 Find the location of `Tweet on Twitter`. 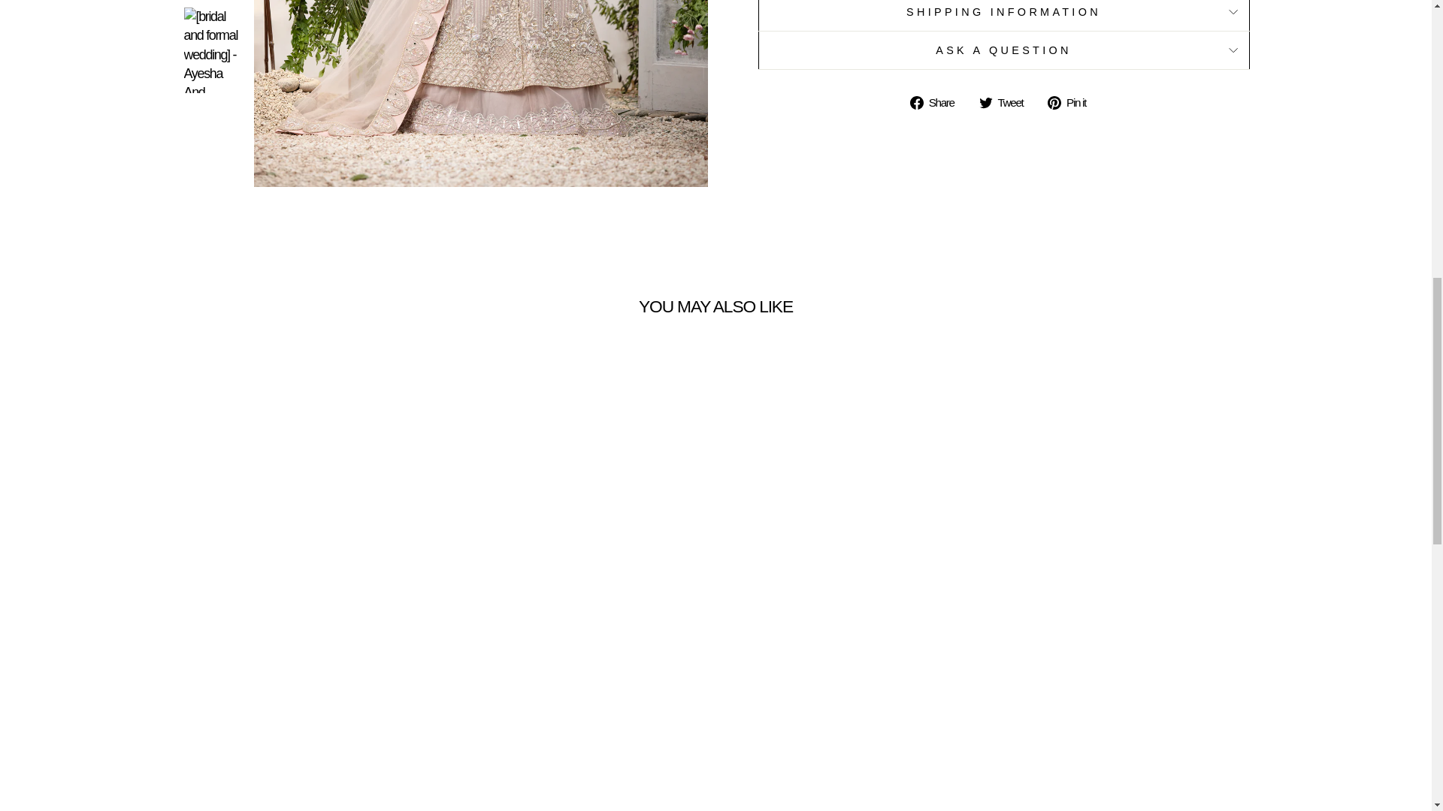

Tweet on Twitter is located at coordinates (1007, 101).